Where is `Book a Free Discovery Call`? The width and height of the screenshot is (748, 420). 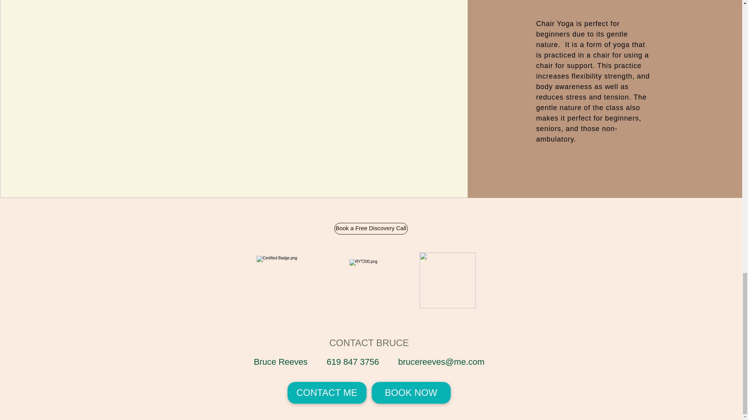 Book a Free Discovery Call is located at coordinates (371, 228).